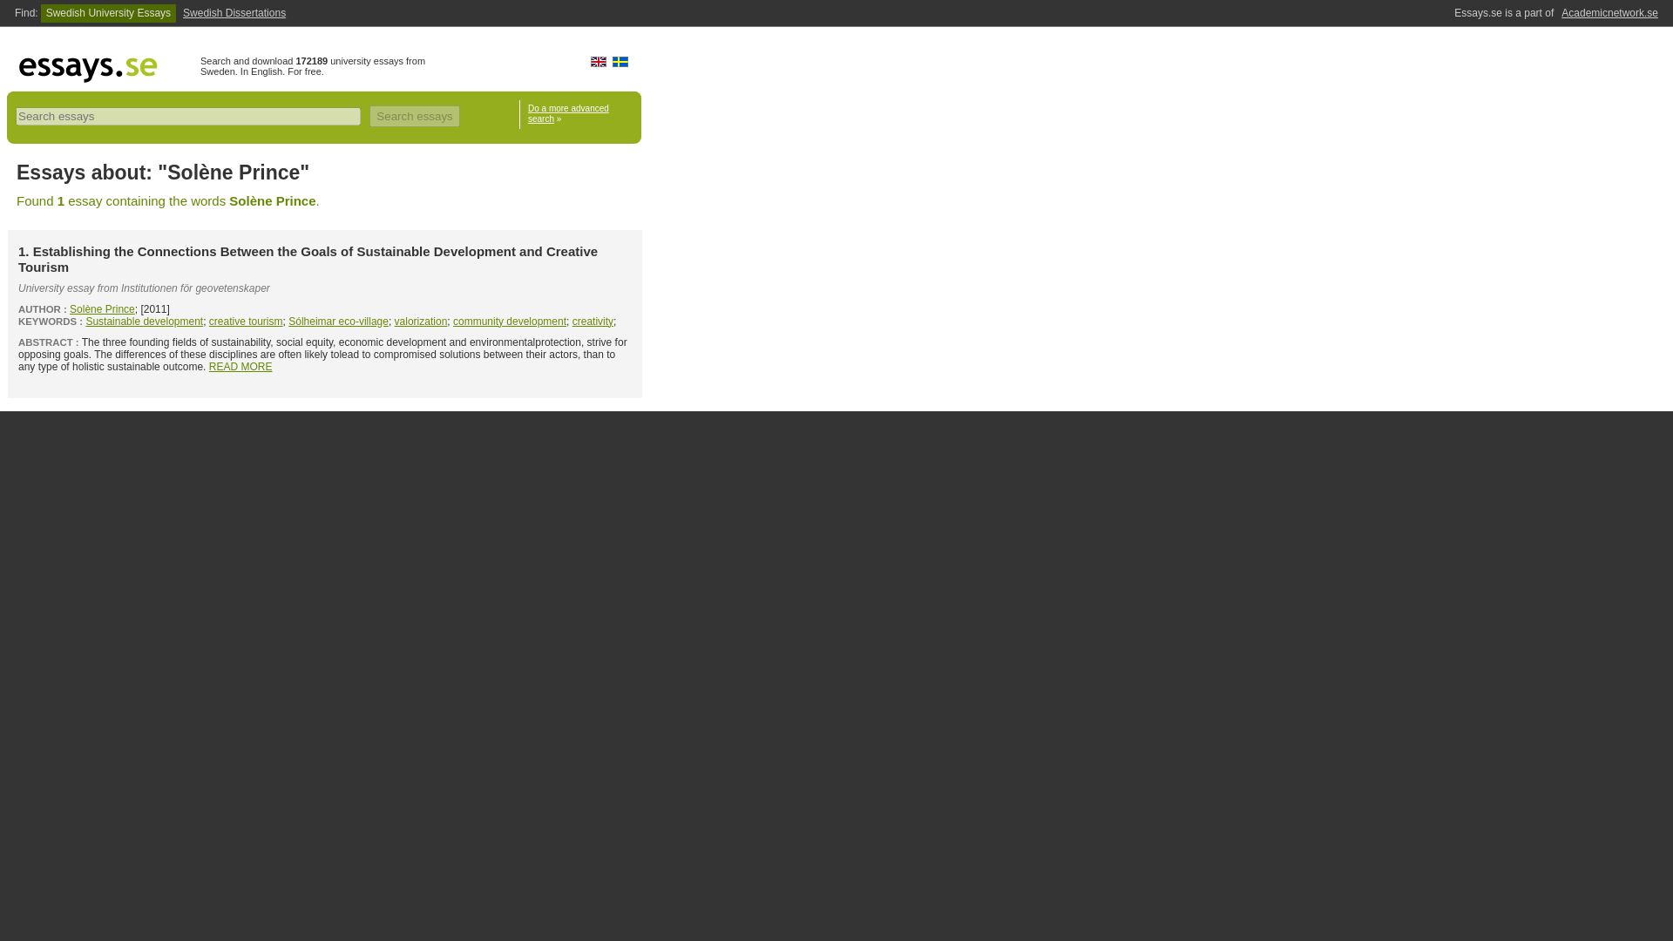 The width and height of the screenshot is (1673, 941). I want to click on Swedish University Essays, so click(108, 13).